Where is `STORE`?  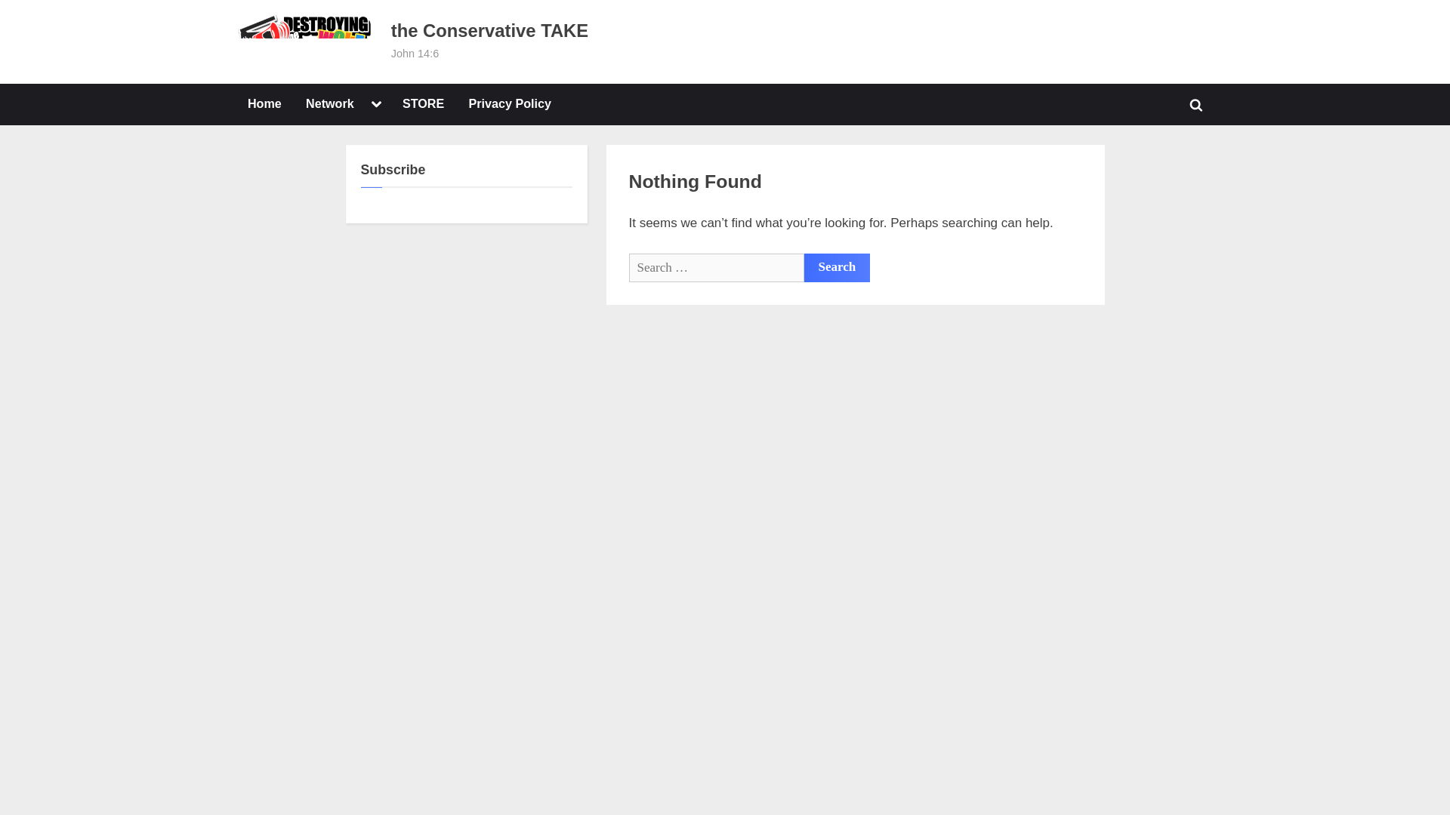
STORE is located at coordinates (423, 104).